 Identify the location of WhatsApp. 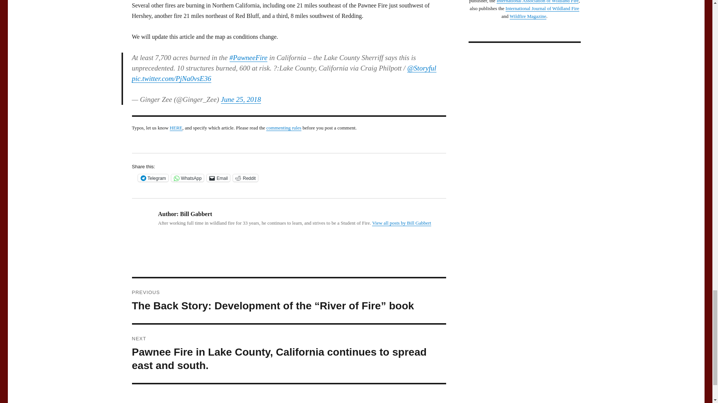
(188, 178).